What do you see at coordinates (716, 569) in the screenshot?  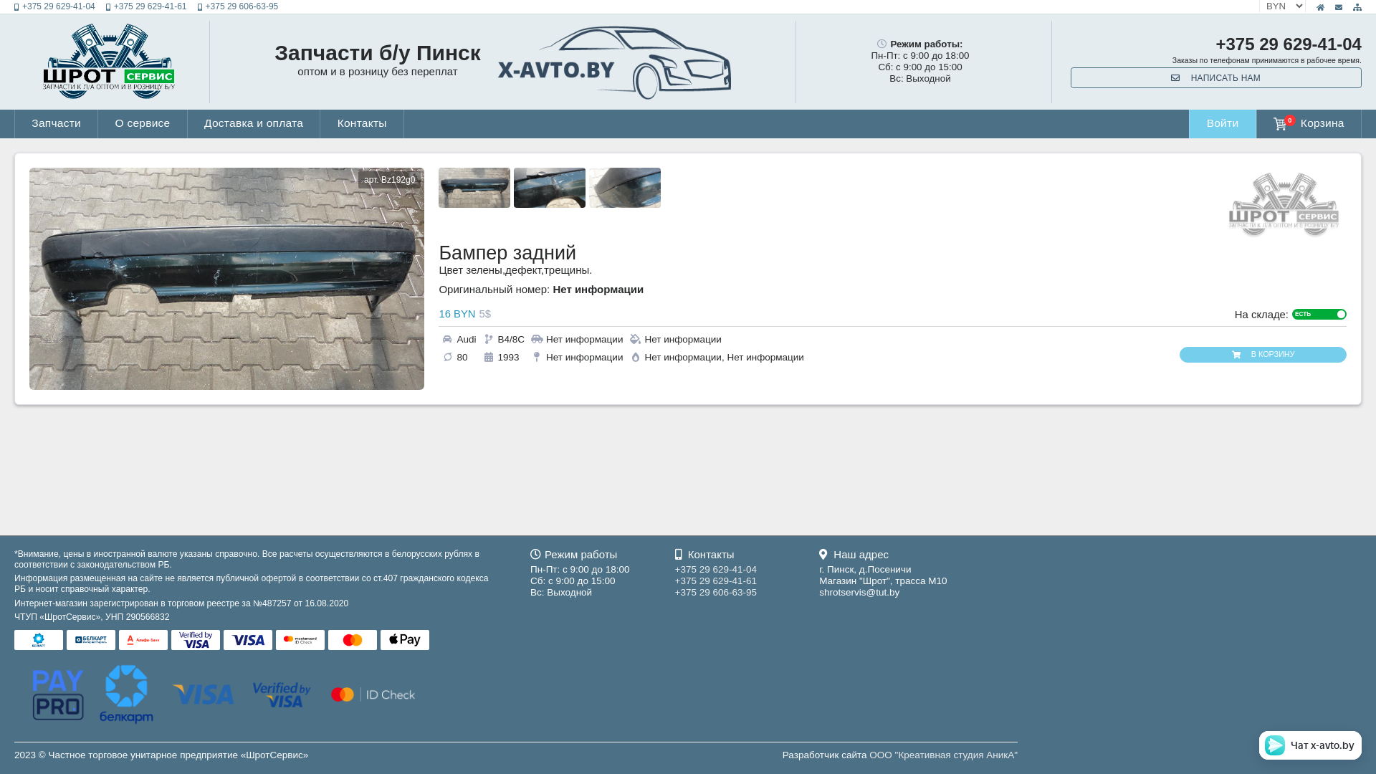 I see `+375 29 629-41-04` at bounding box center [716, 569].